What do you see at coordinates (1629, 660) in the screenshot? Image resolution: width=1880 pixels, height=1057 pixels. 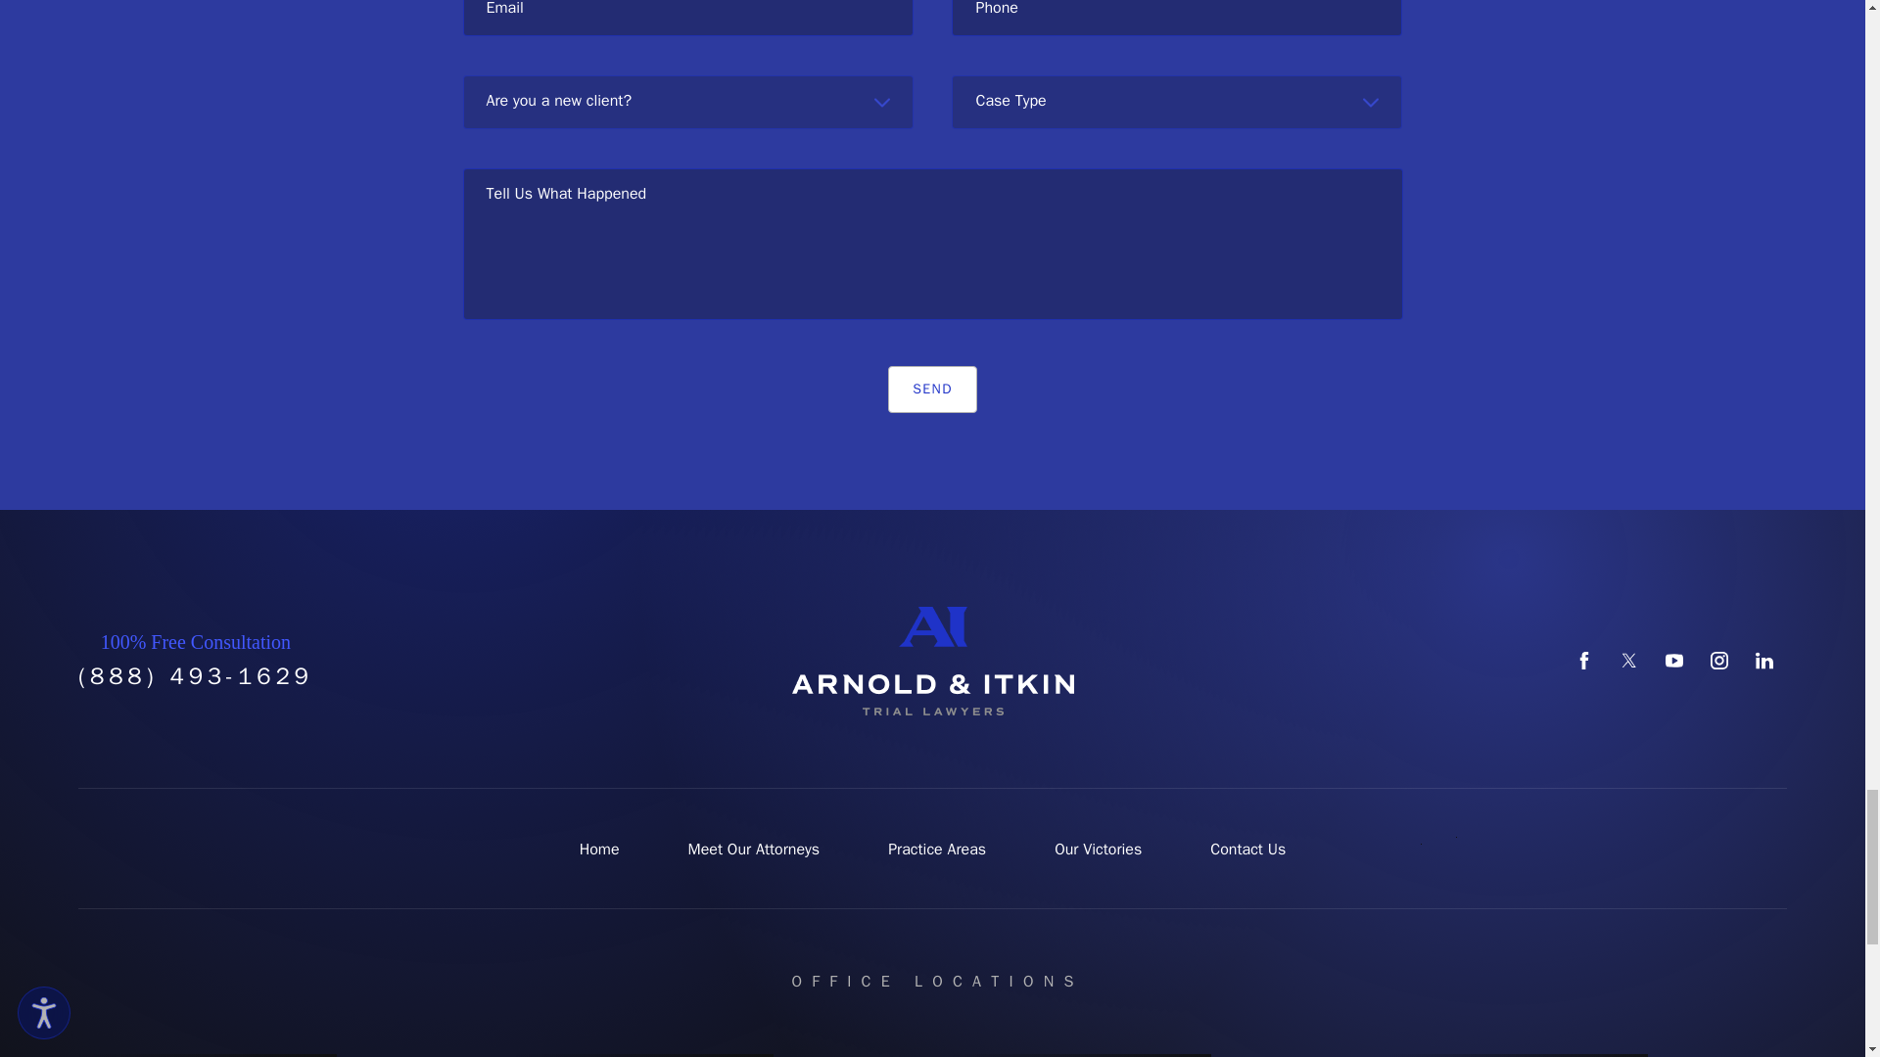 I see `Twitter` at bounding box center [1629, 660].